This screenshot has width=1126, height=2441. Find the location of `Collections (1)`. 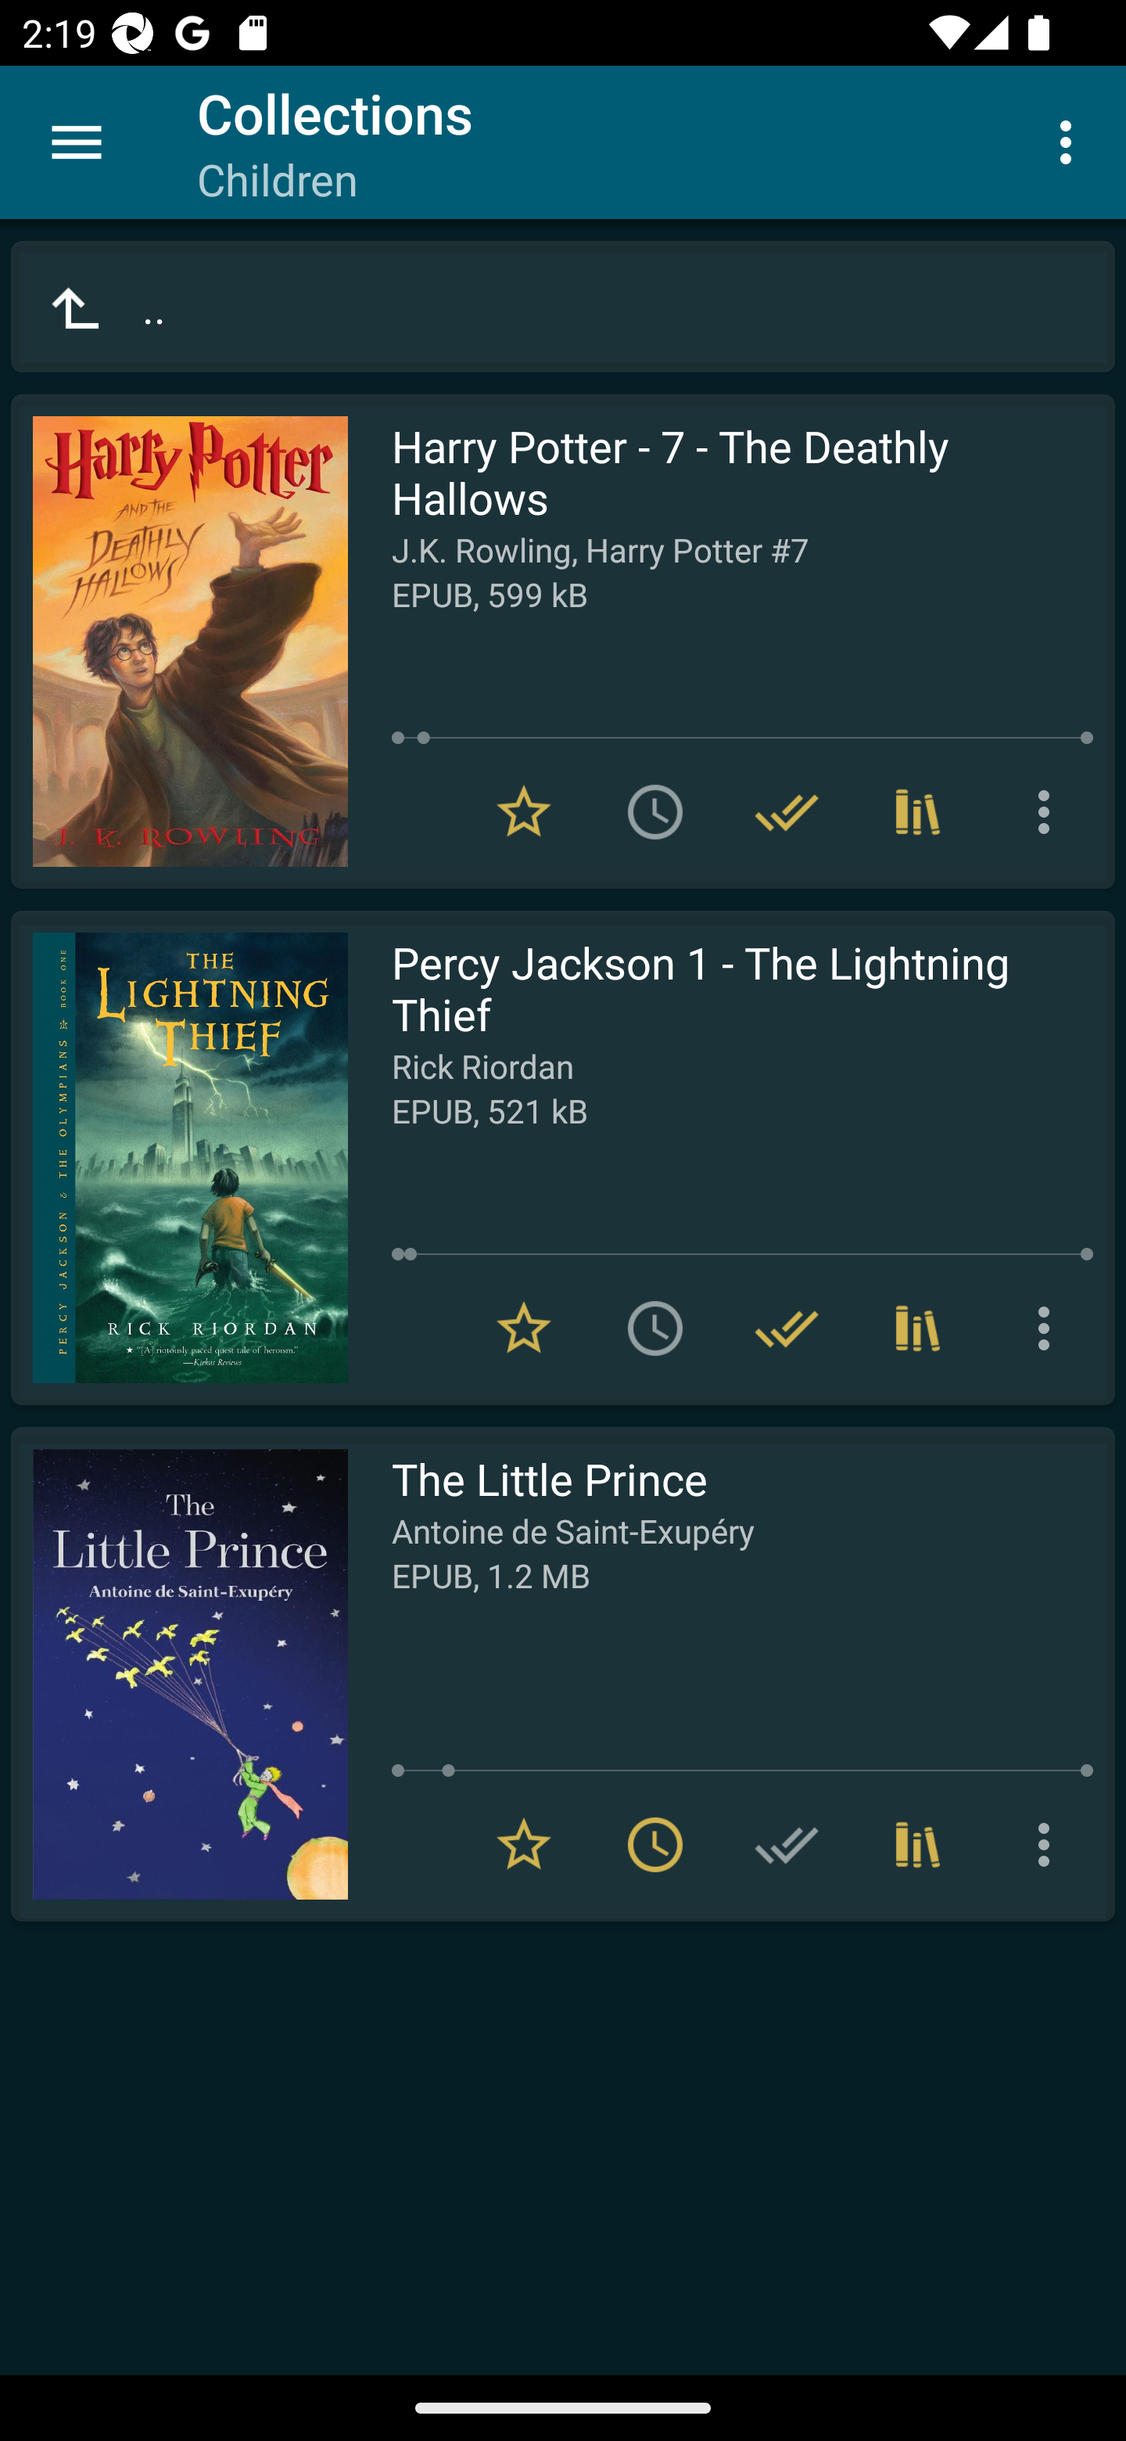

Collections (1) is located at coordinates (918, 1845).